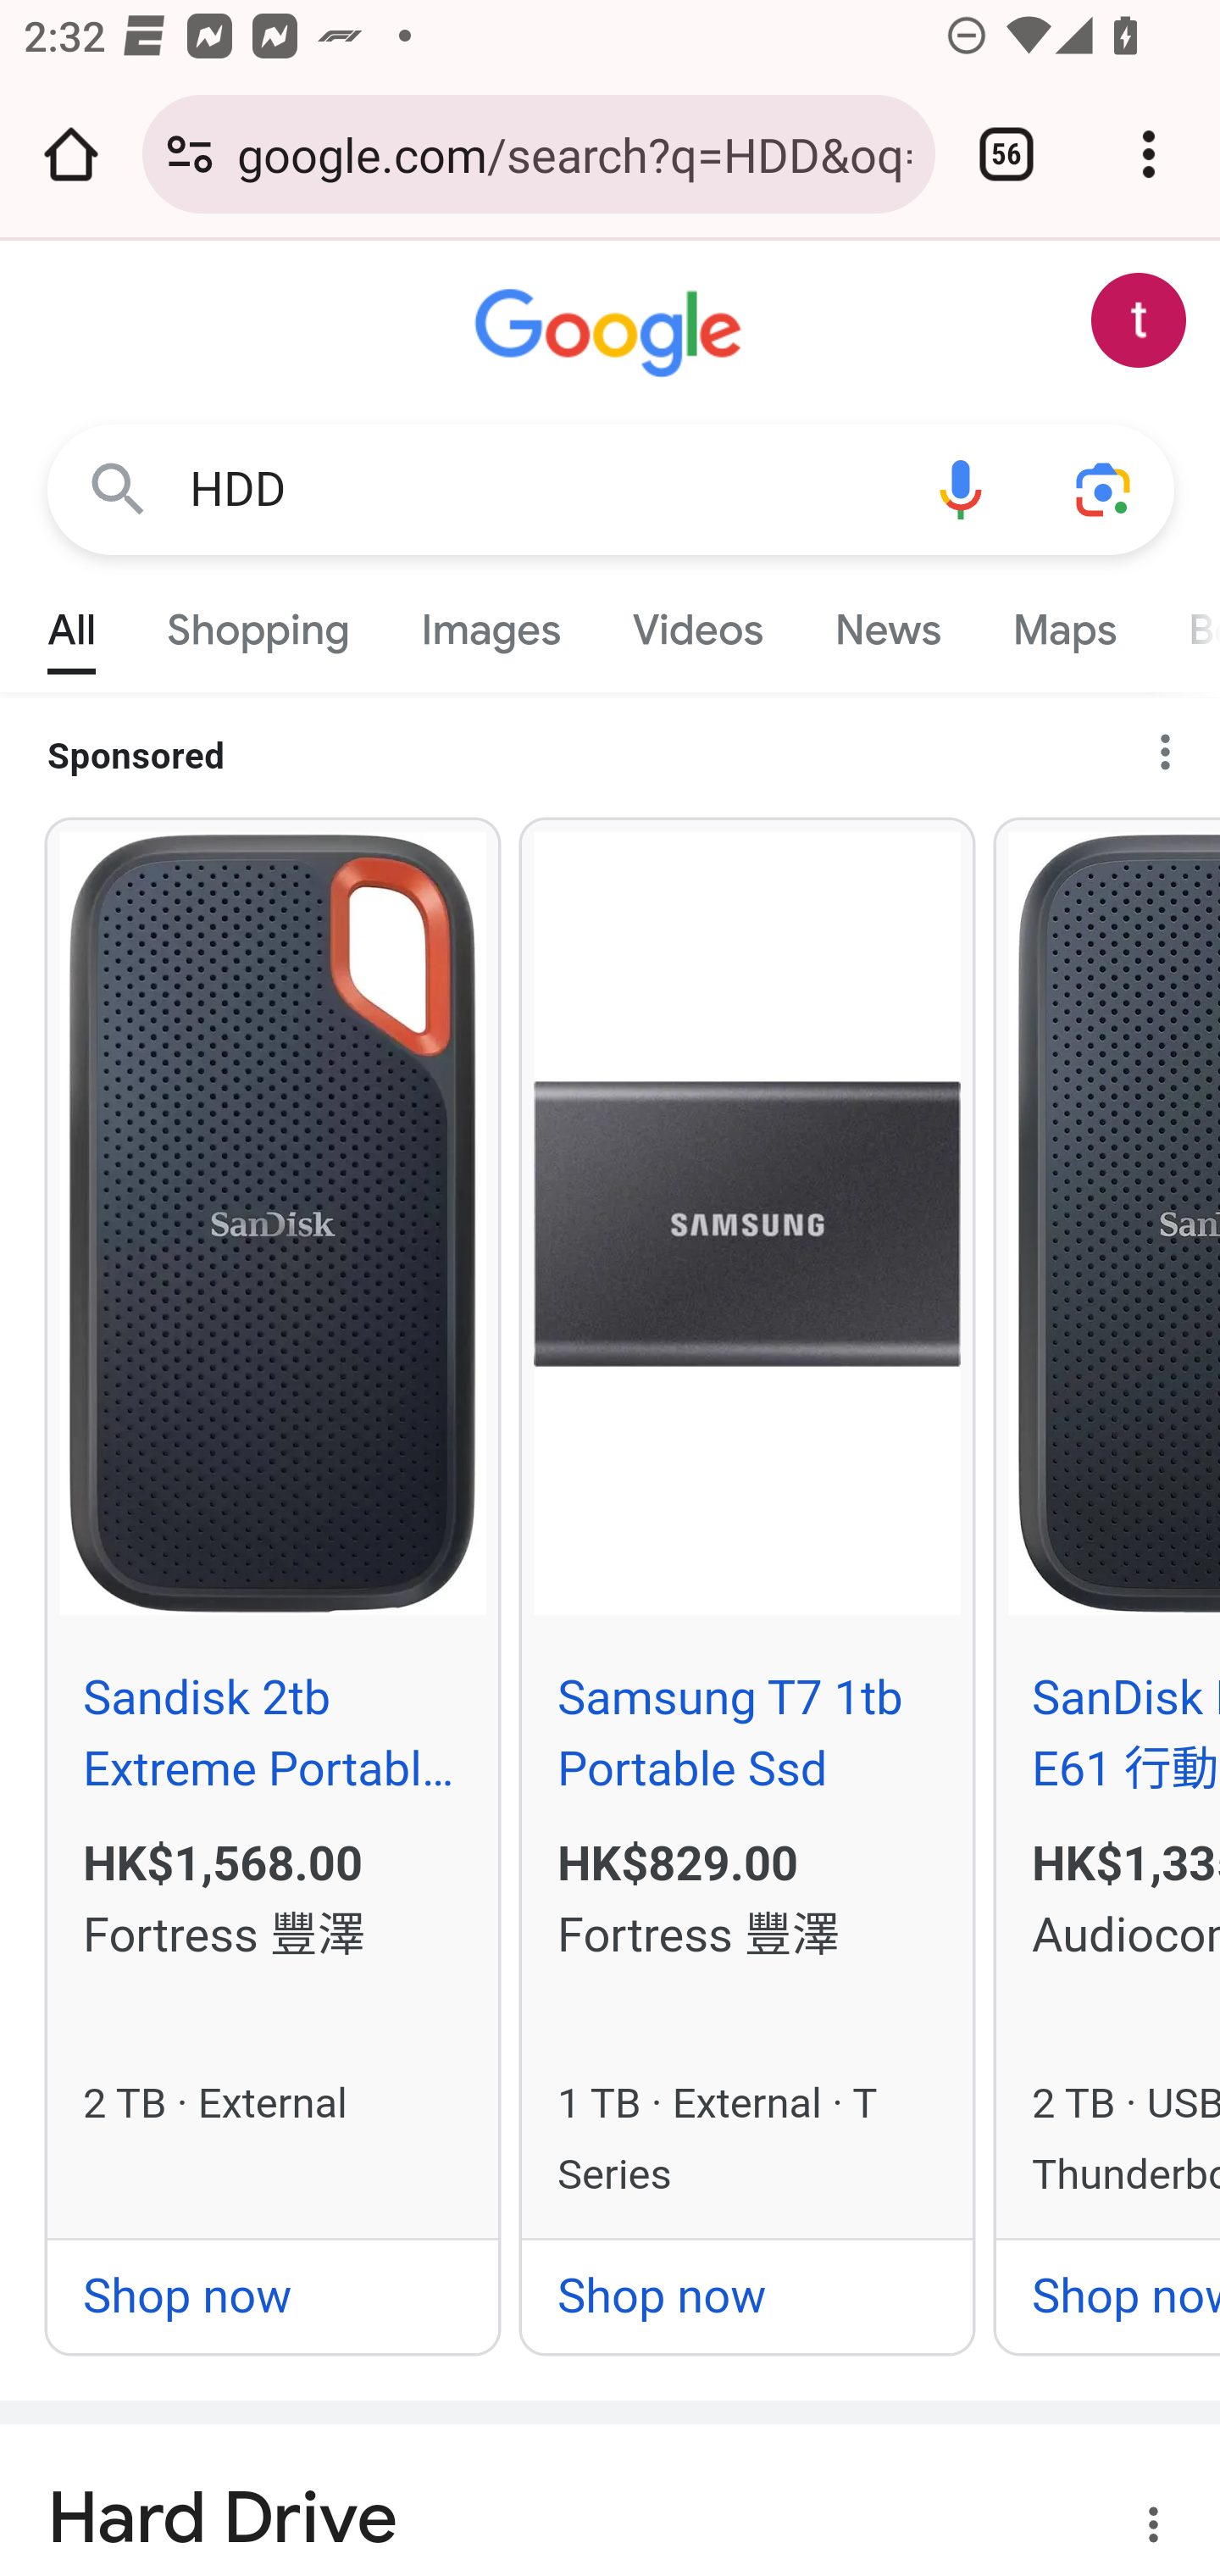 This screenshot has height=2576, width=1220. What do you see at coordinates (539, 490) in the screenshot?
I see `HDD` at bounding box center [539, 490].